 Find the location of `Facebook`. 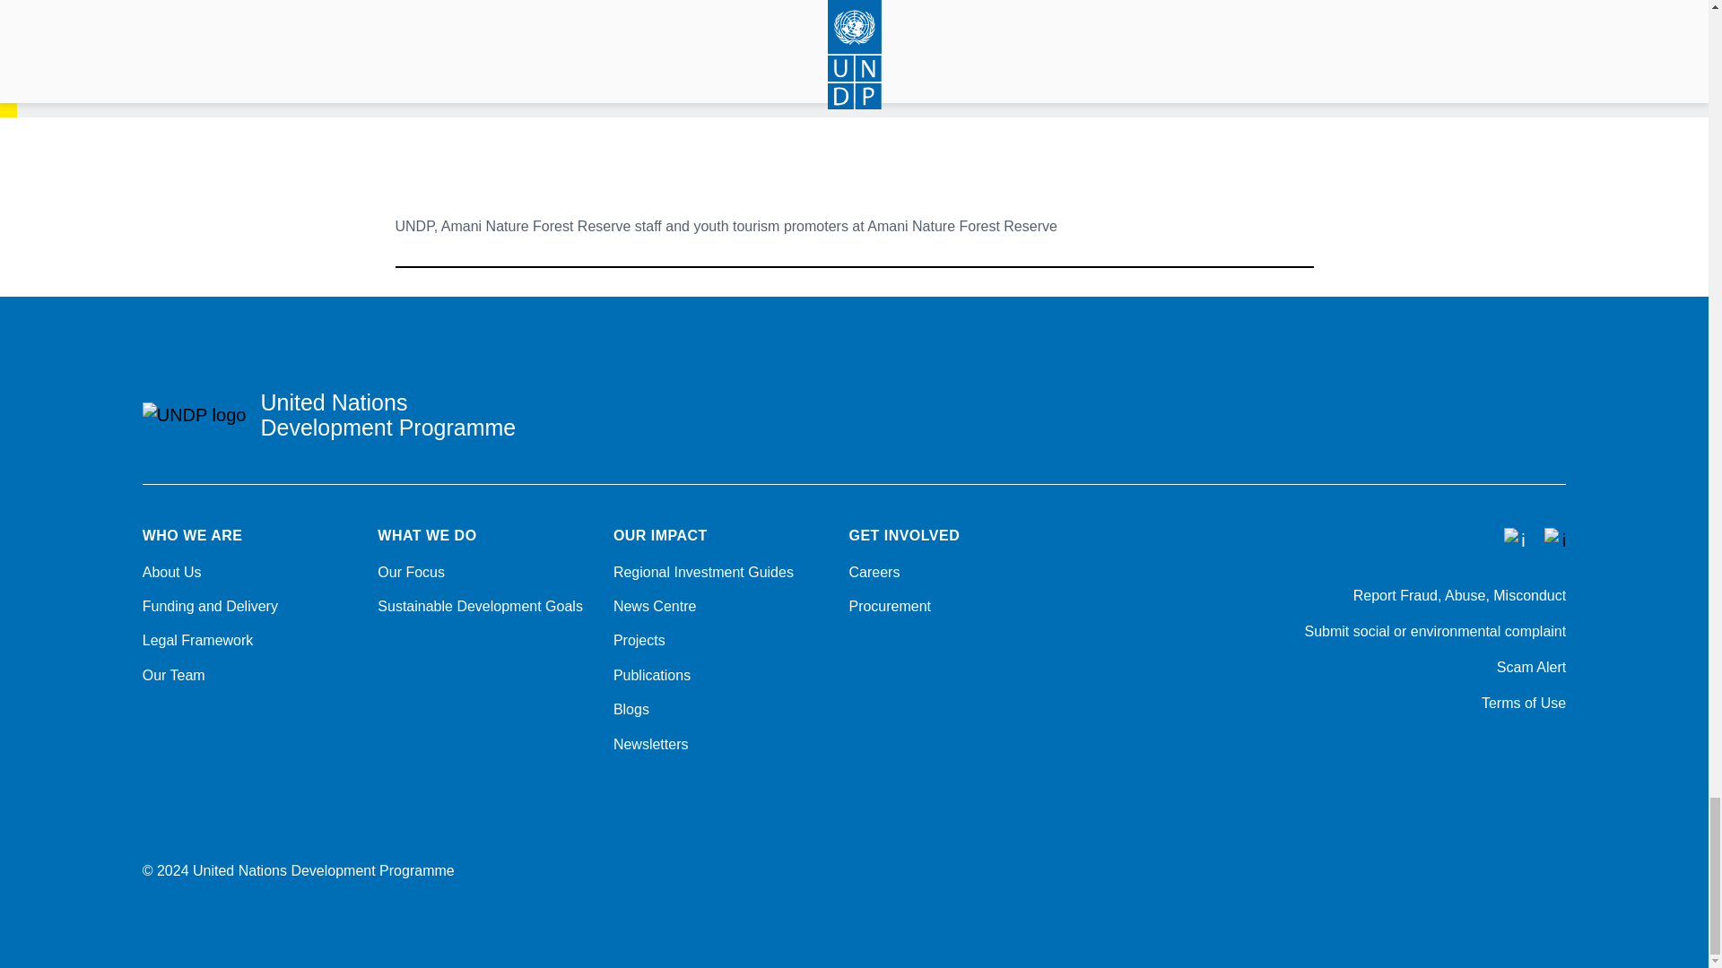

Facebook is located at coordinates (1417, 751).